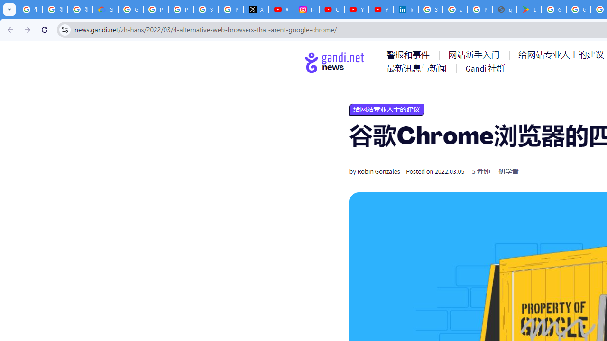  Describe the element at coordinates (418, 68) in the screenshot. I see `AutomationID: menu-item-77766` at that location.